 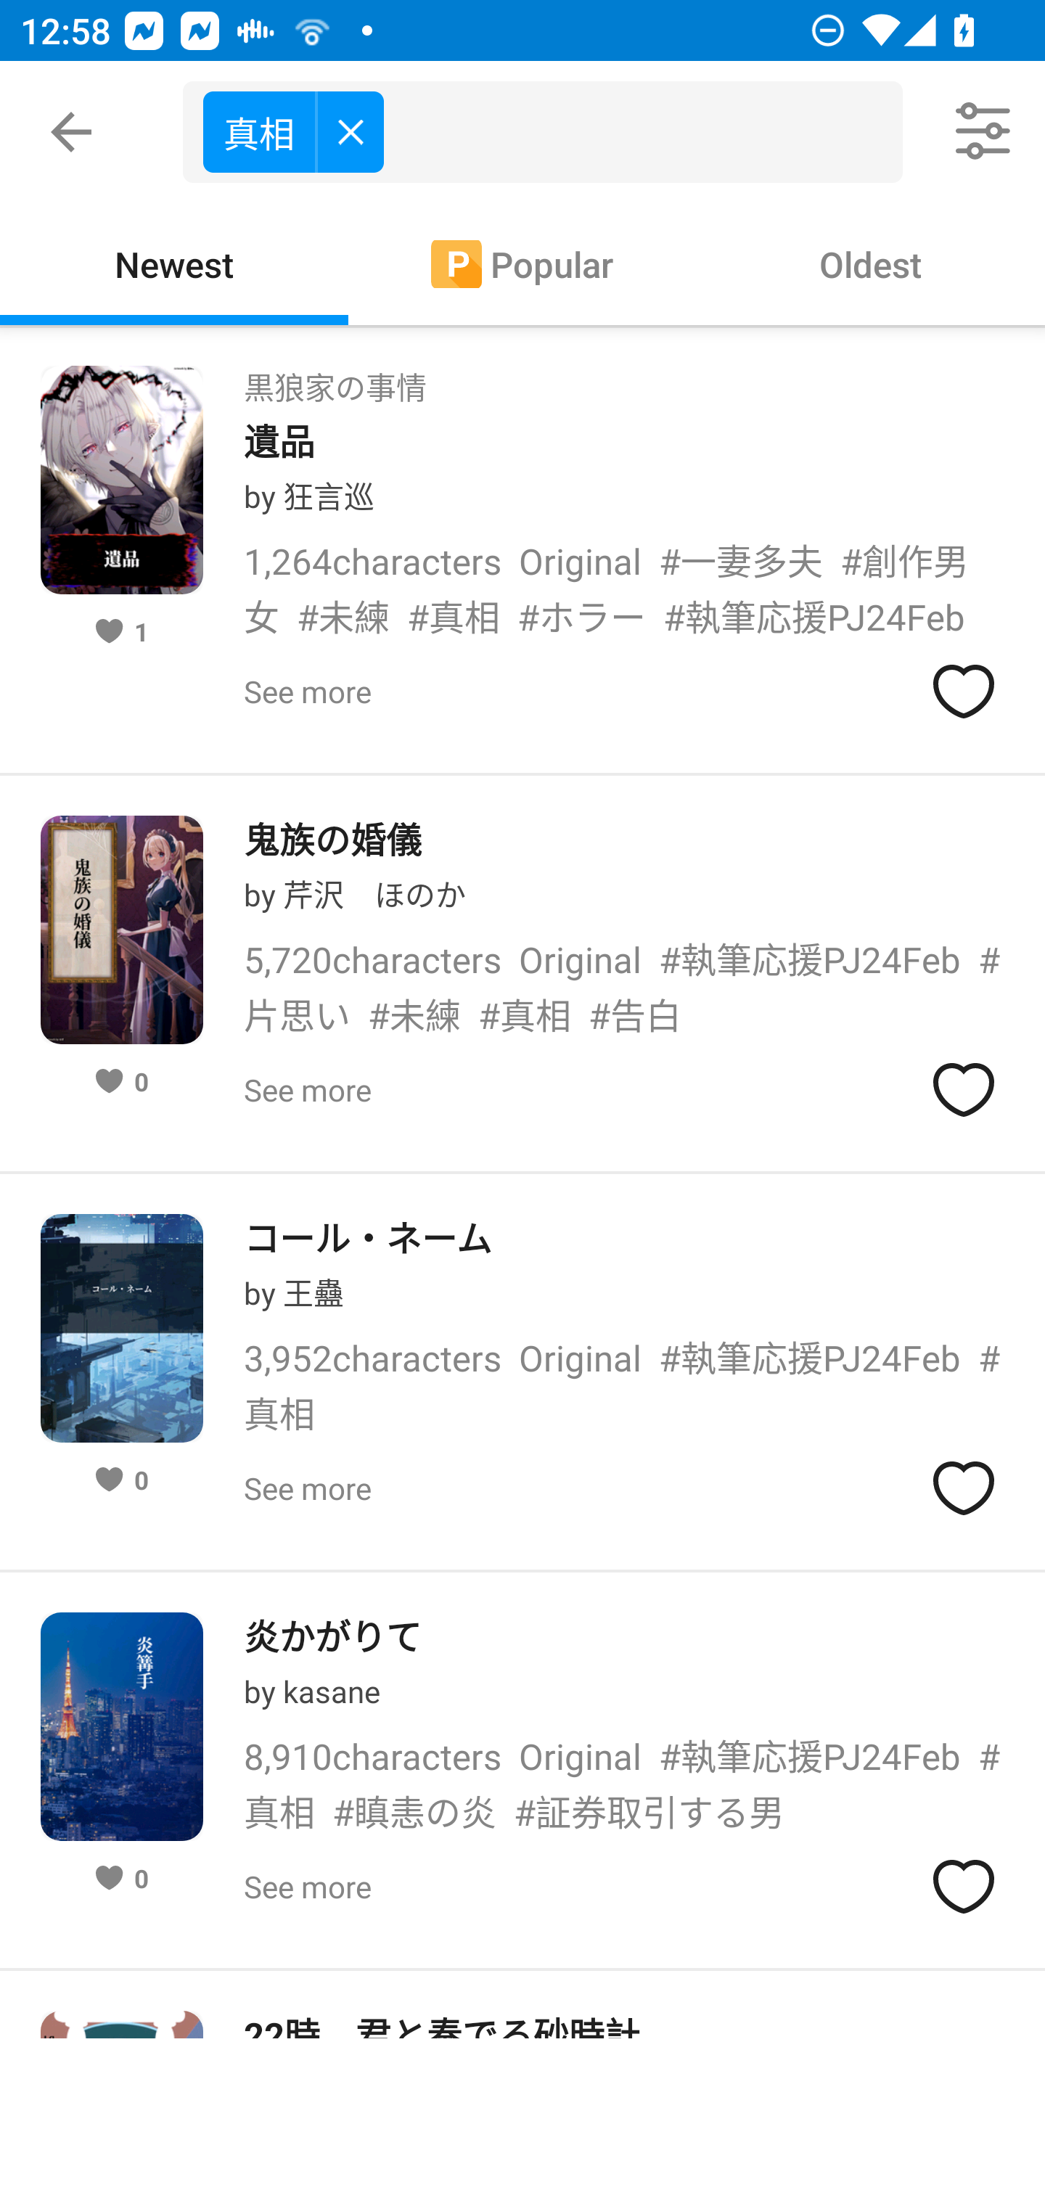 What do you see at coordinates (871, 263) in the screenshot?
I see `Oldest` at bounding box center [871, 263].